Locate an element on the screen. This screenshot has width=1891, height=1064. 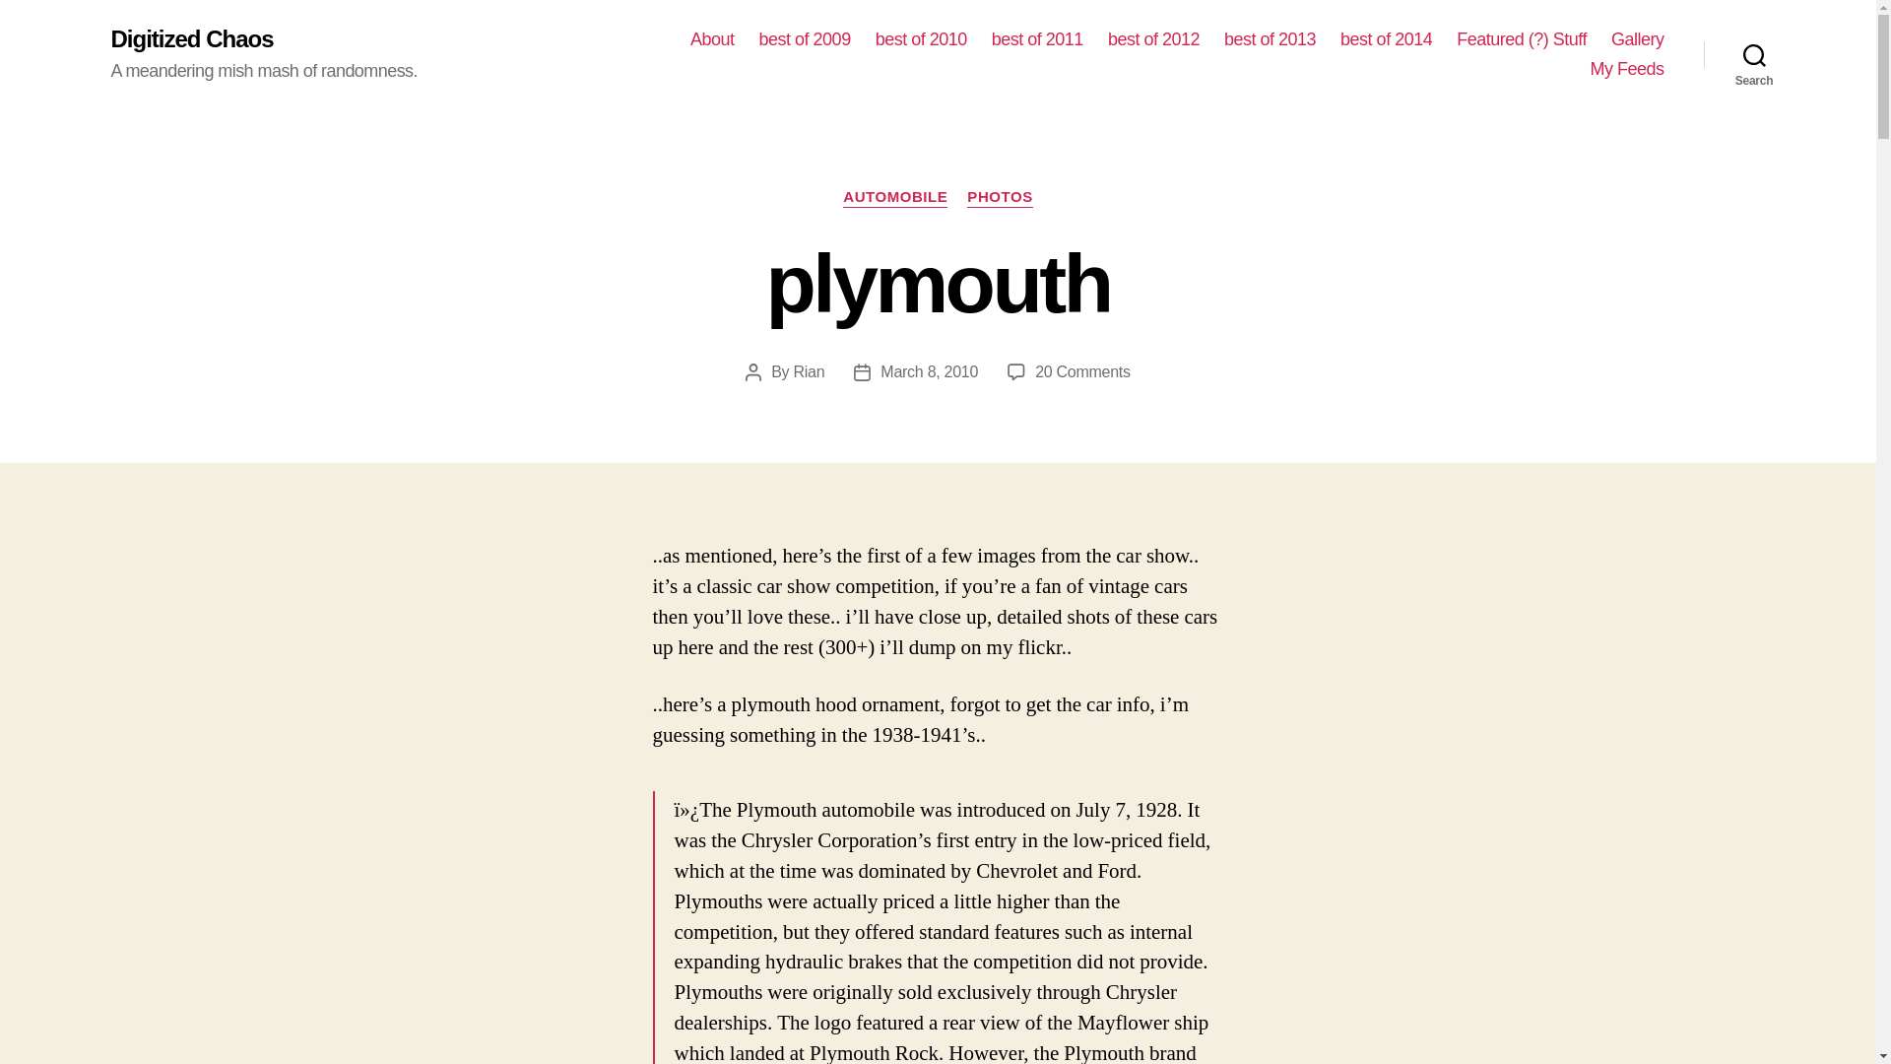
PHOTOS is located at coordinates (894, 197).